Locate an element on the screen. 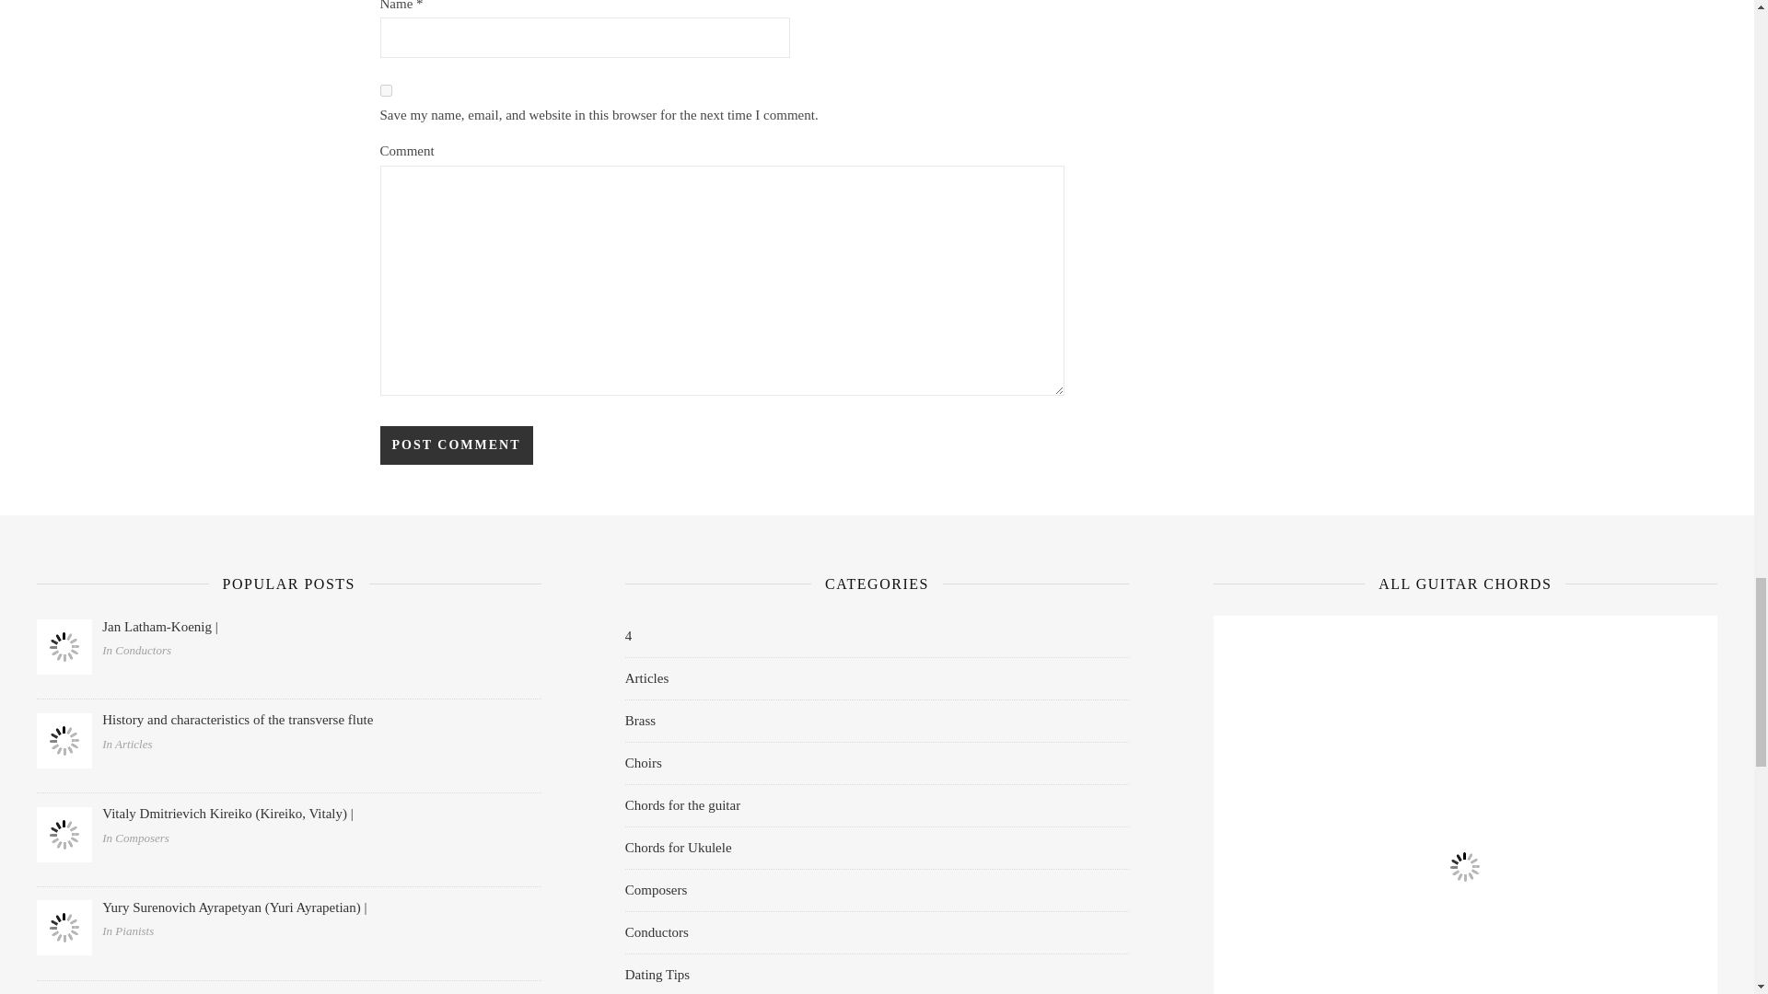 Image resolution: width=1768 pixels, height=994 pixels. yes is located at coordinates (385, 90).